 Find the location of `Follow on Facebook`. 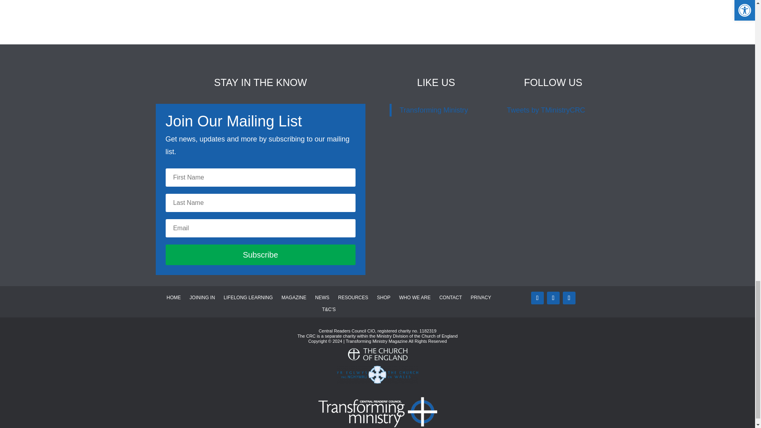

Follow on Facebook is located at coordinates (553, 298).